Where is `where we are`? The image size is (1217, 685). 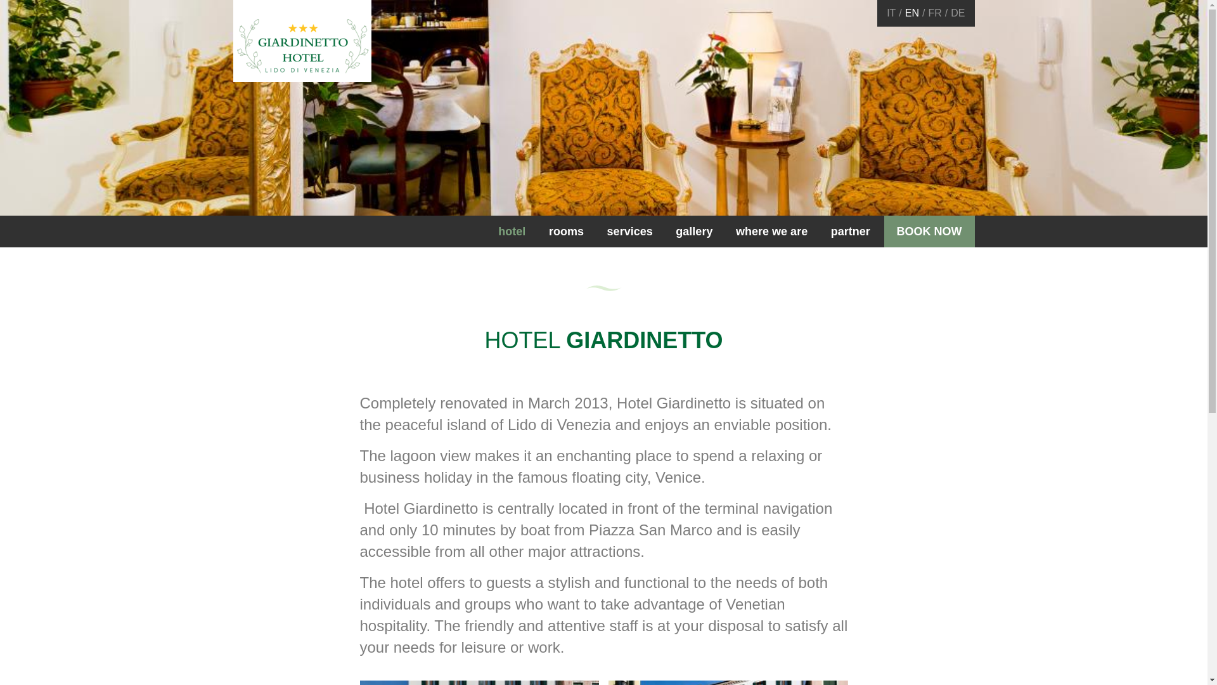 where we are is located at coordinates (771, 231).